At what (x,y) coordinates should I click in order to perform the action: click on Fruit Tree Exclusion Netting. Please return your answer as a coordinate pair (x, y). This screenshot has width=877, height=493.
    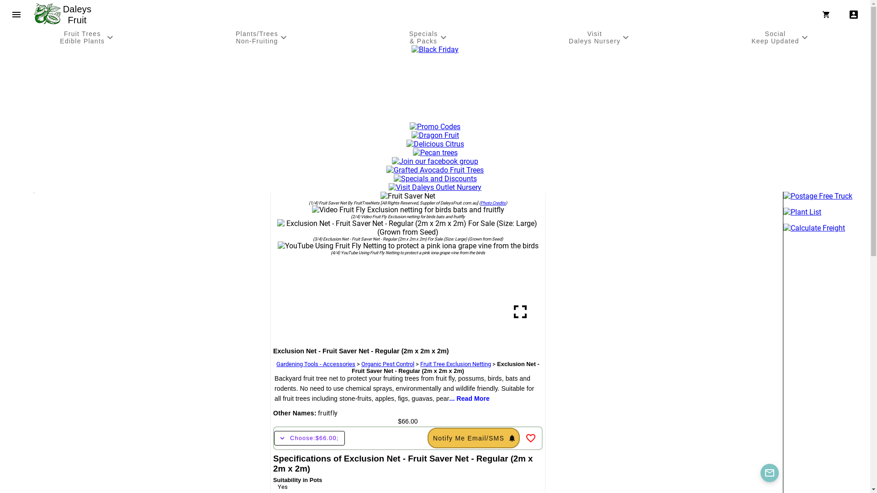
    Looking at the image, I should click on (456, 364).